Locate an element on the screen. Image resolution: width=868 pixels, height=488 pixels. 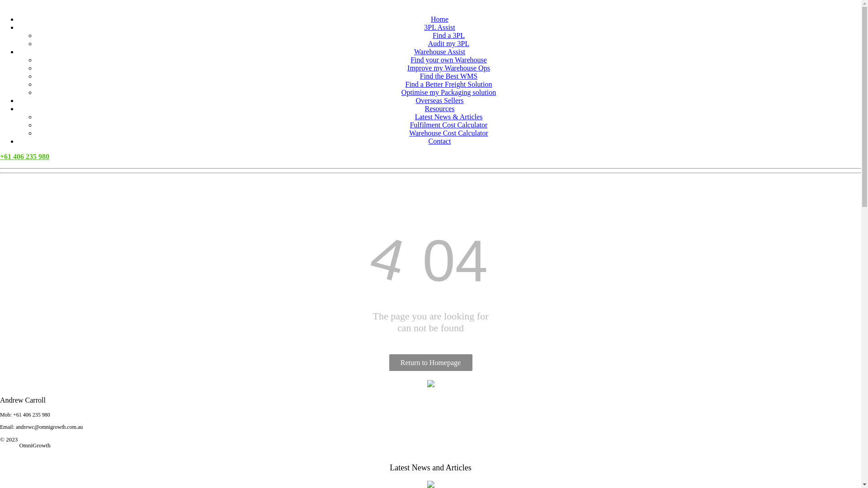
Warehouse Assist is located at coordinates (439, 52).